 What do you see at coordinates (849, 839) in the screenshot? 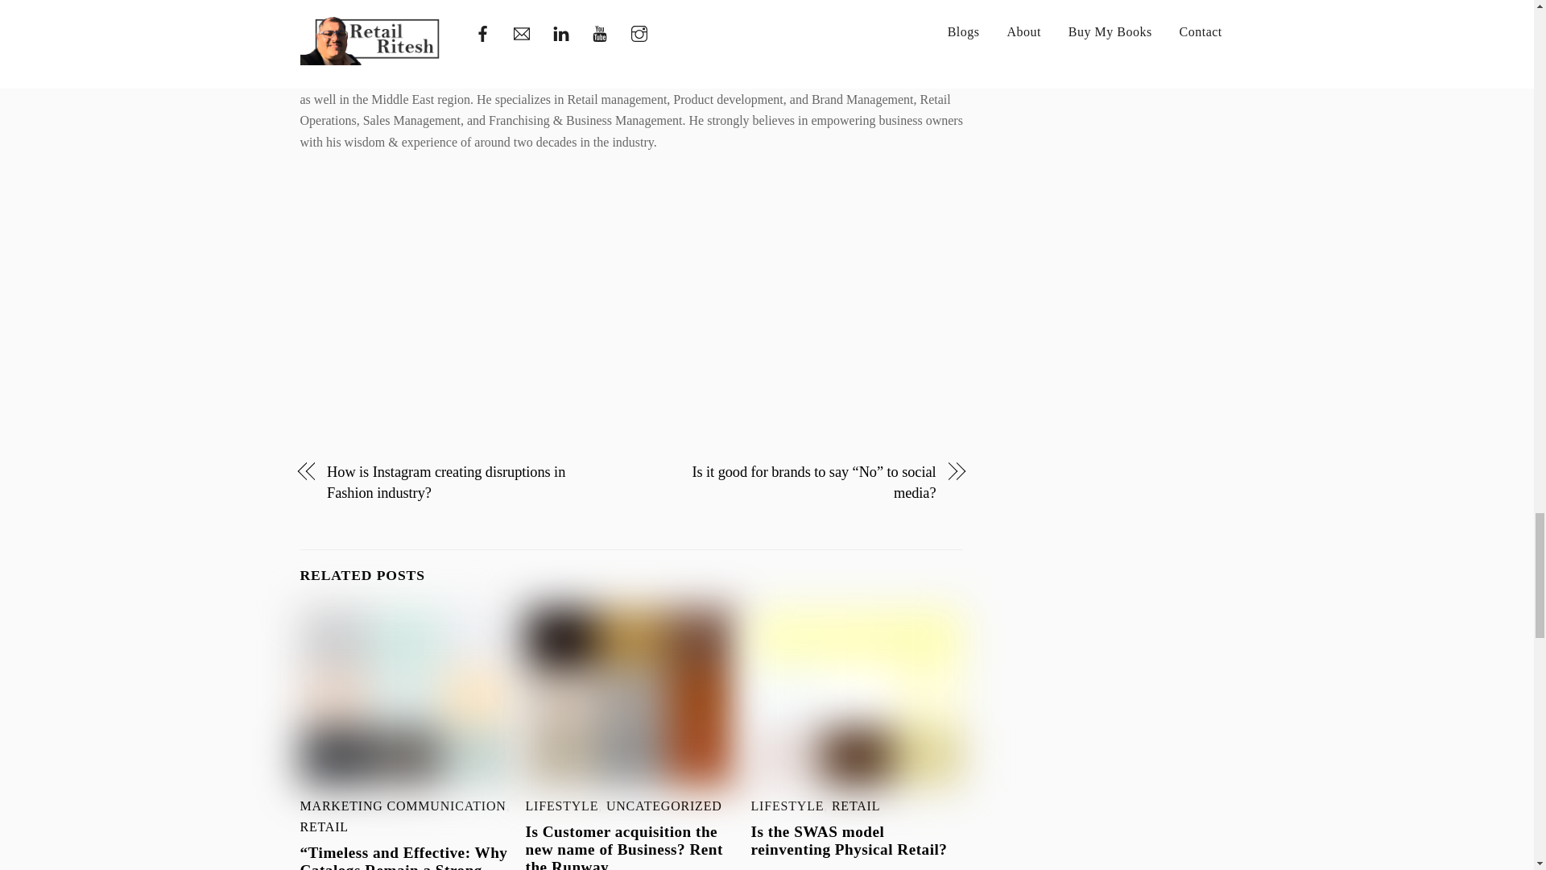
I see `Is the SWAS model reinventing Physical Retail?` at bounding box center [849, 839].